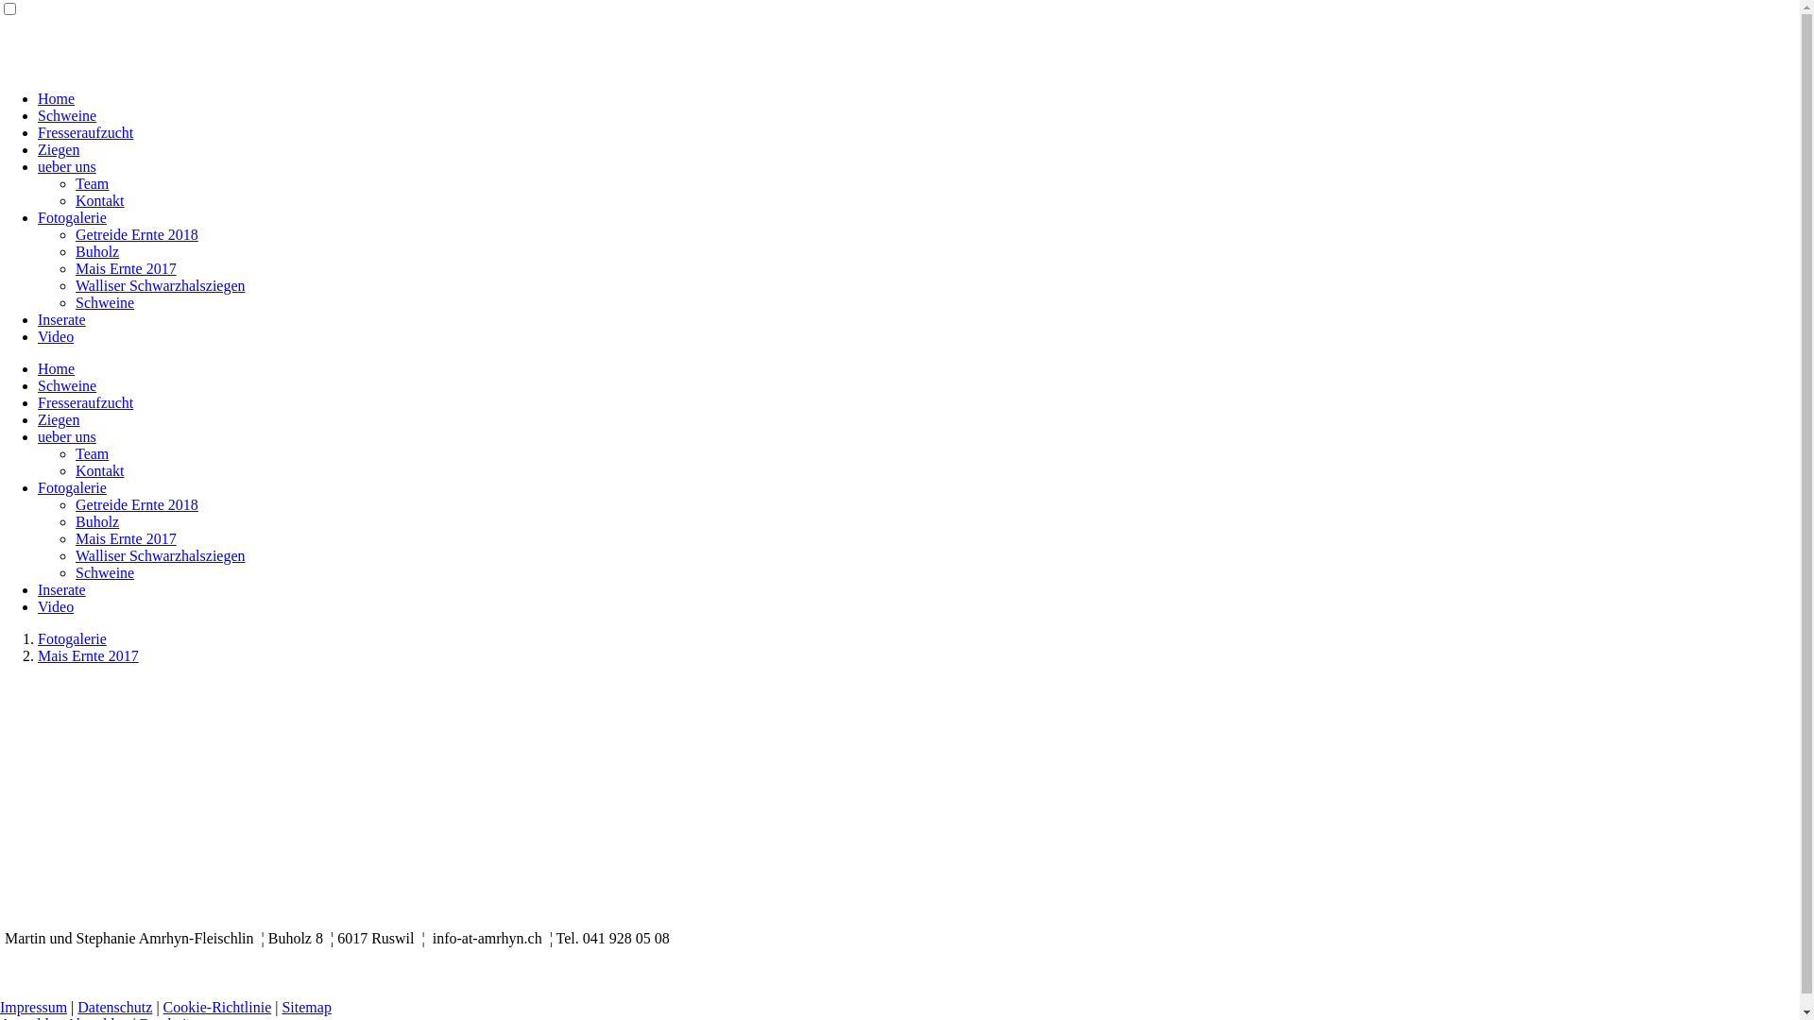  Describe the element at coordinates (56, 336) in the screenshot. I see `Video` at that location.